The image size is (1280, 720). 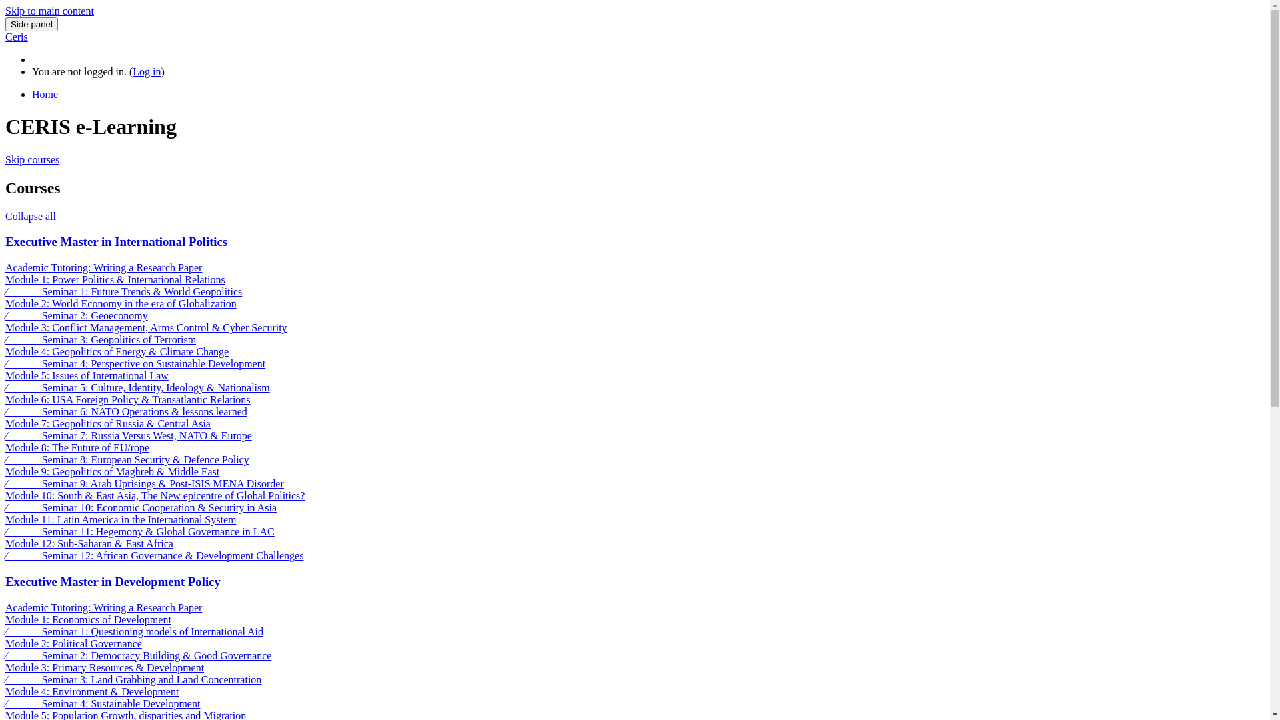 What do you see at coordinates (49, 11) in the screenshot?
I see `Skip to main content` at bounding box center [49, 11].